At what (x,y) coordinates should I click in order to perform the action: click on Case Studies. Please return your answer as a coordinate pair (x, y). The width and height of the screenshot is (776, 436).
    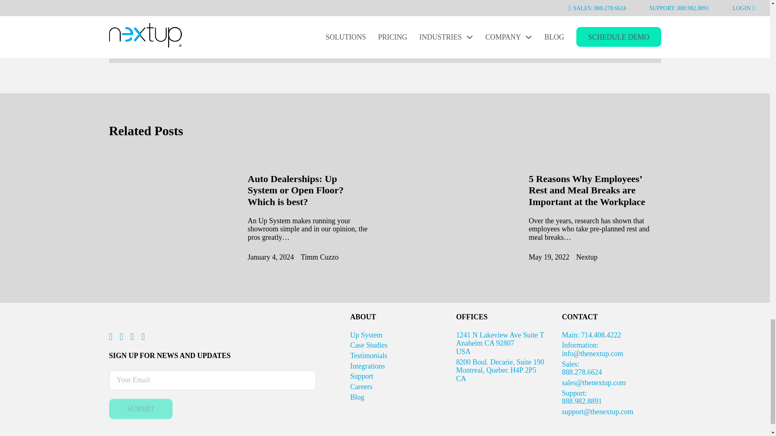
    Looking at the image, I should click on (295, 191).